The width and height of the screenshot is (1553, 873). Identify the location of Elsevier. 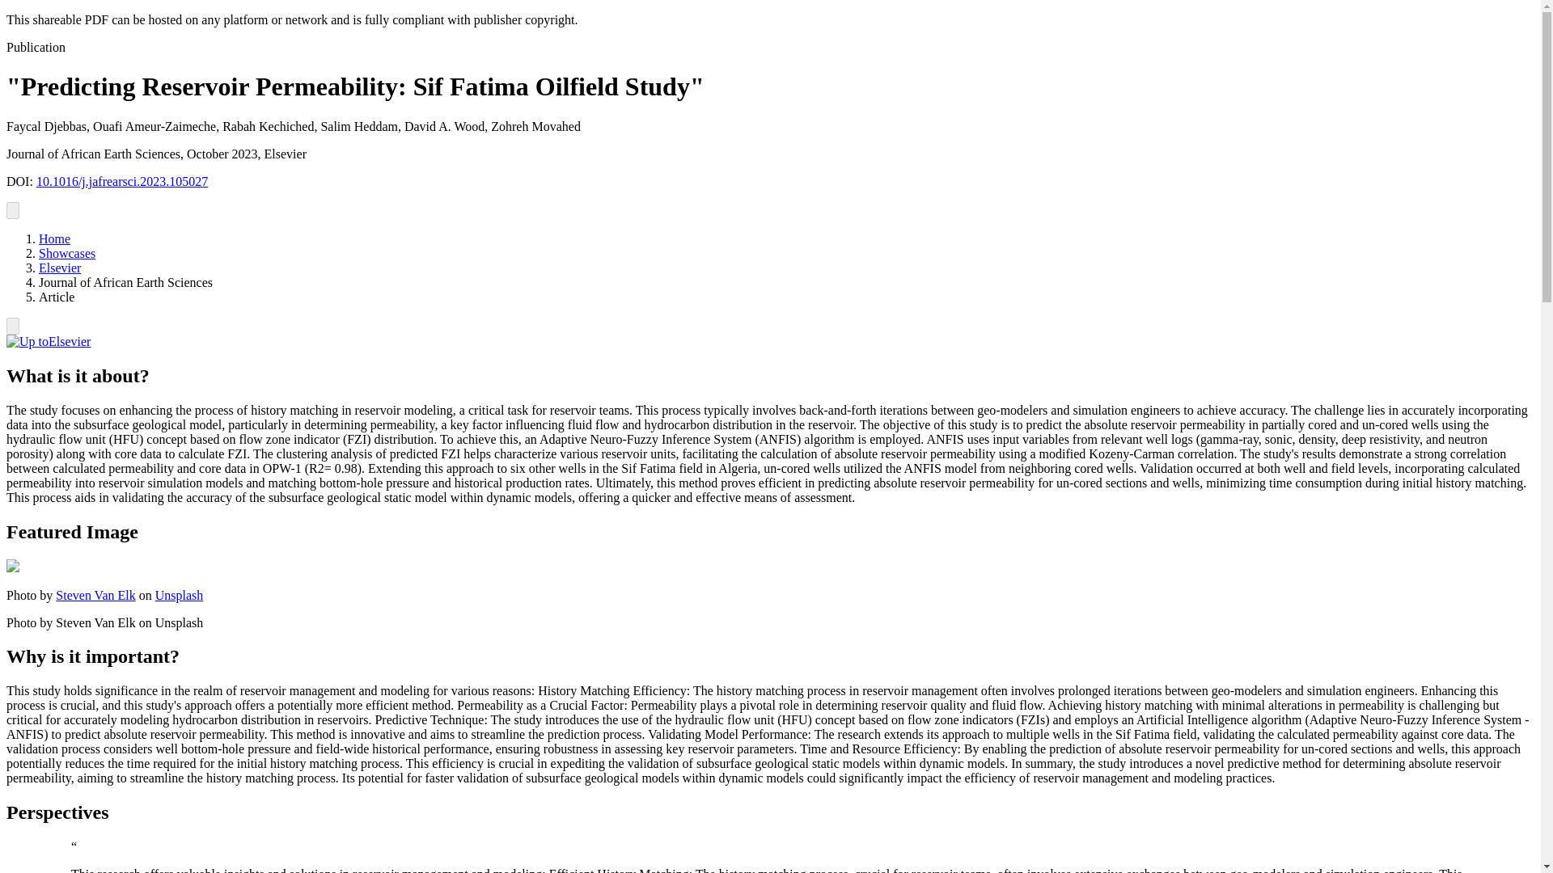
(60, 268).